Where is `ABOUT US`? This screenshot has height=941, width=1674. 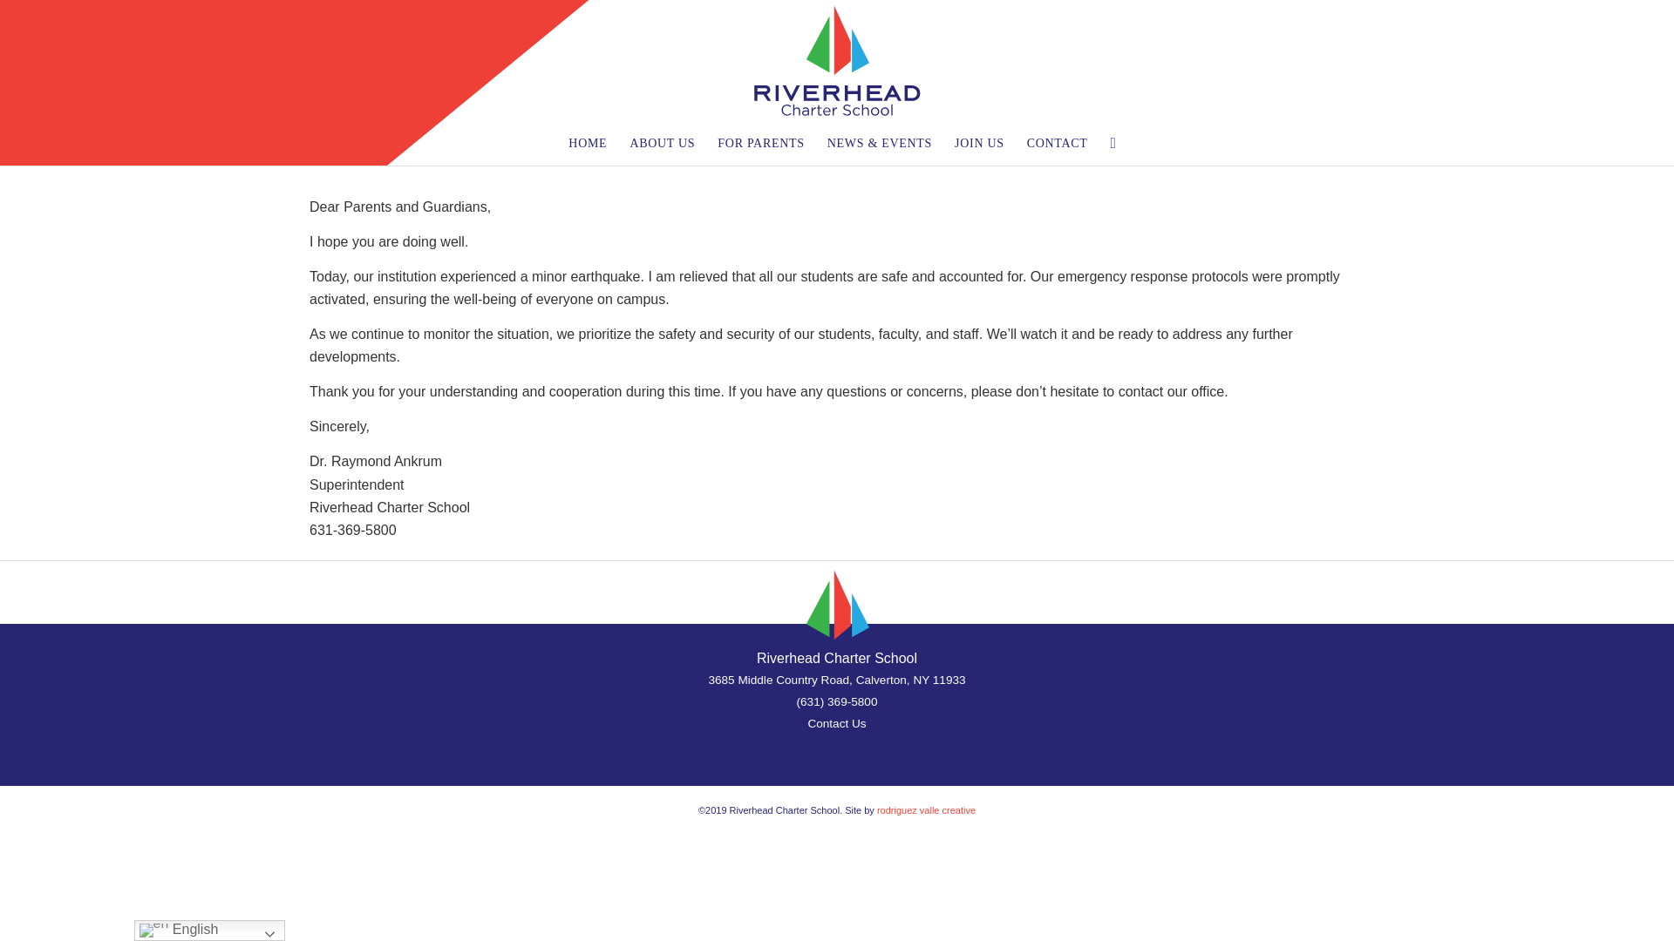 ABOUT US is located at coordinates (662, 144).